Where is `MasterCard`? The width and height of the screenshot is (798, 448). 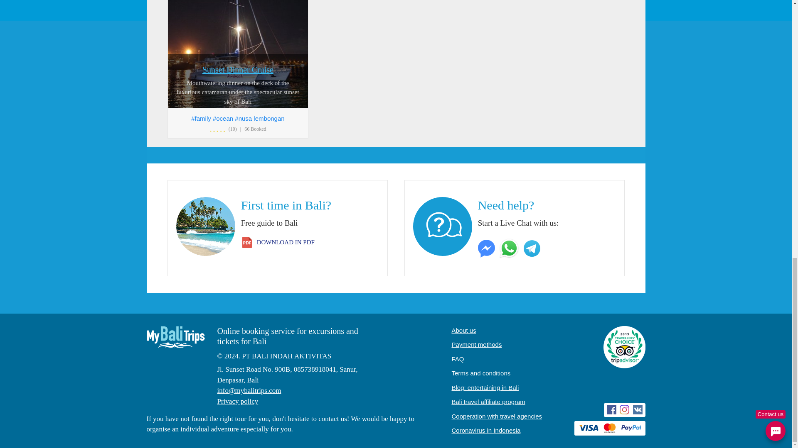 MasterCard is located at coordinates (609, 428).